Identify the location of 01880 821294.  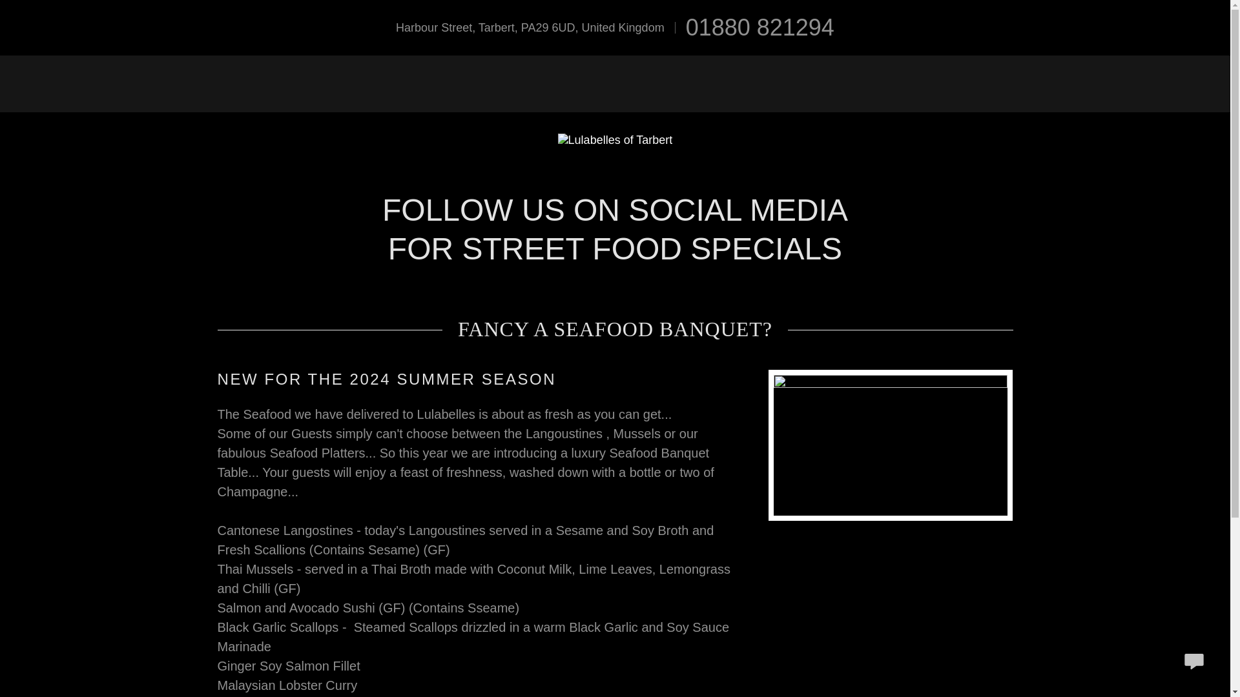
(759, 27).